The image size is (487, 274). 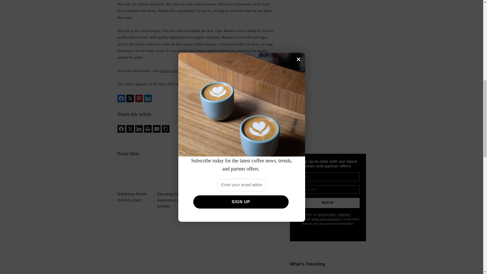 I want to click on HERE, so click(x=230, y=84).